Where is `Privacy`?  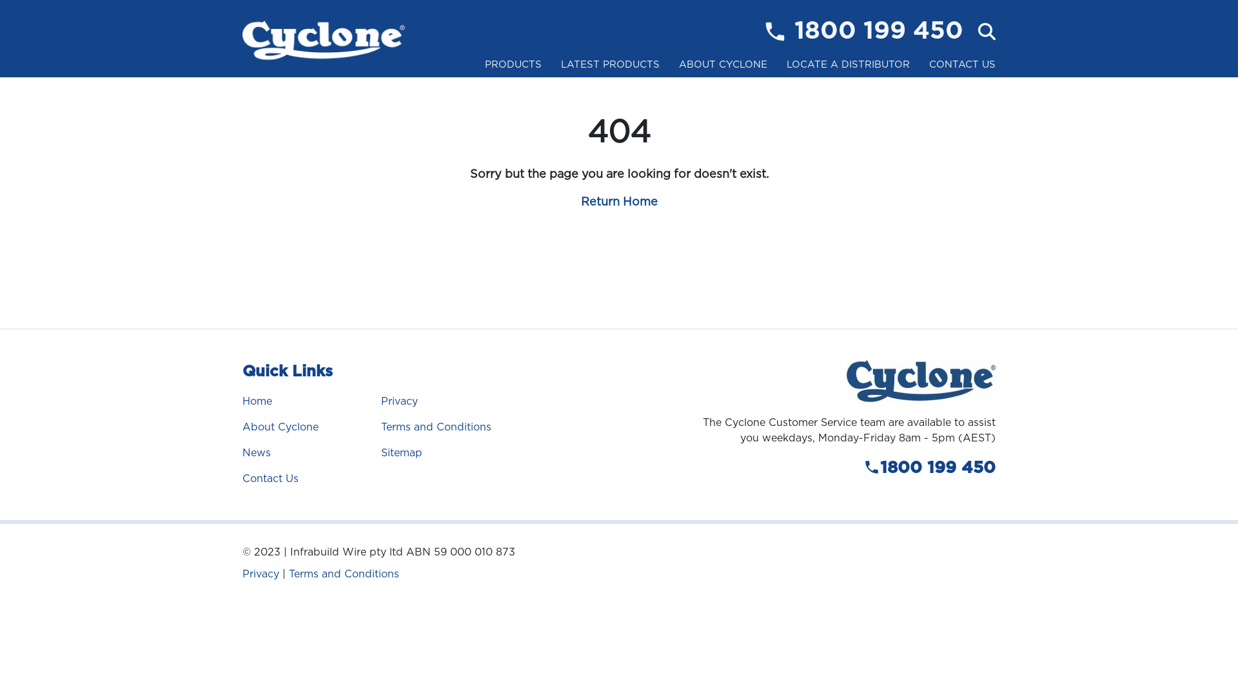 Privacy is located at coordinates (260, 574).